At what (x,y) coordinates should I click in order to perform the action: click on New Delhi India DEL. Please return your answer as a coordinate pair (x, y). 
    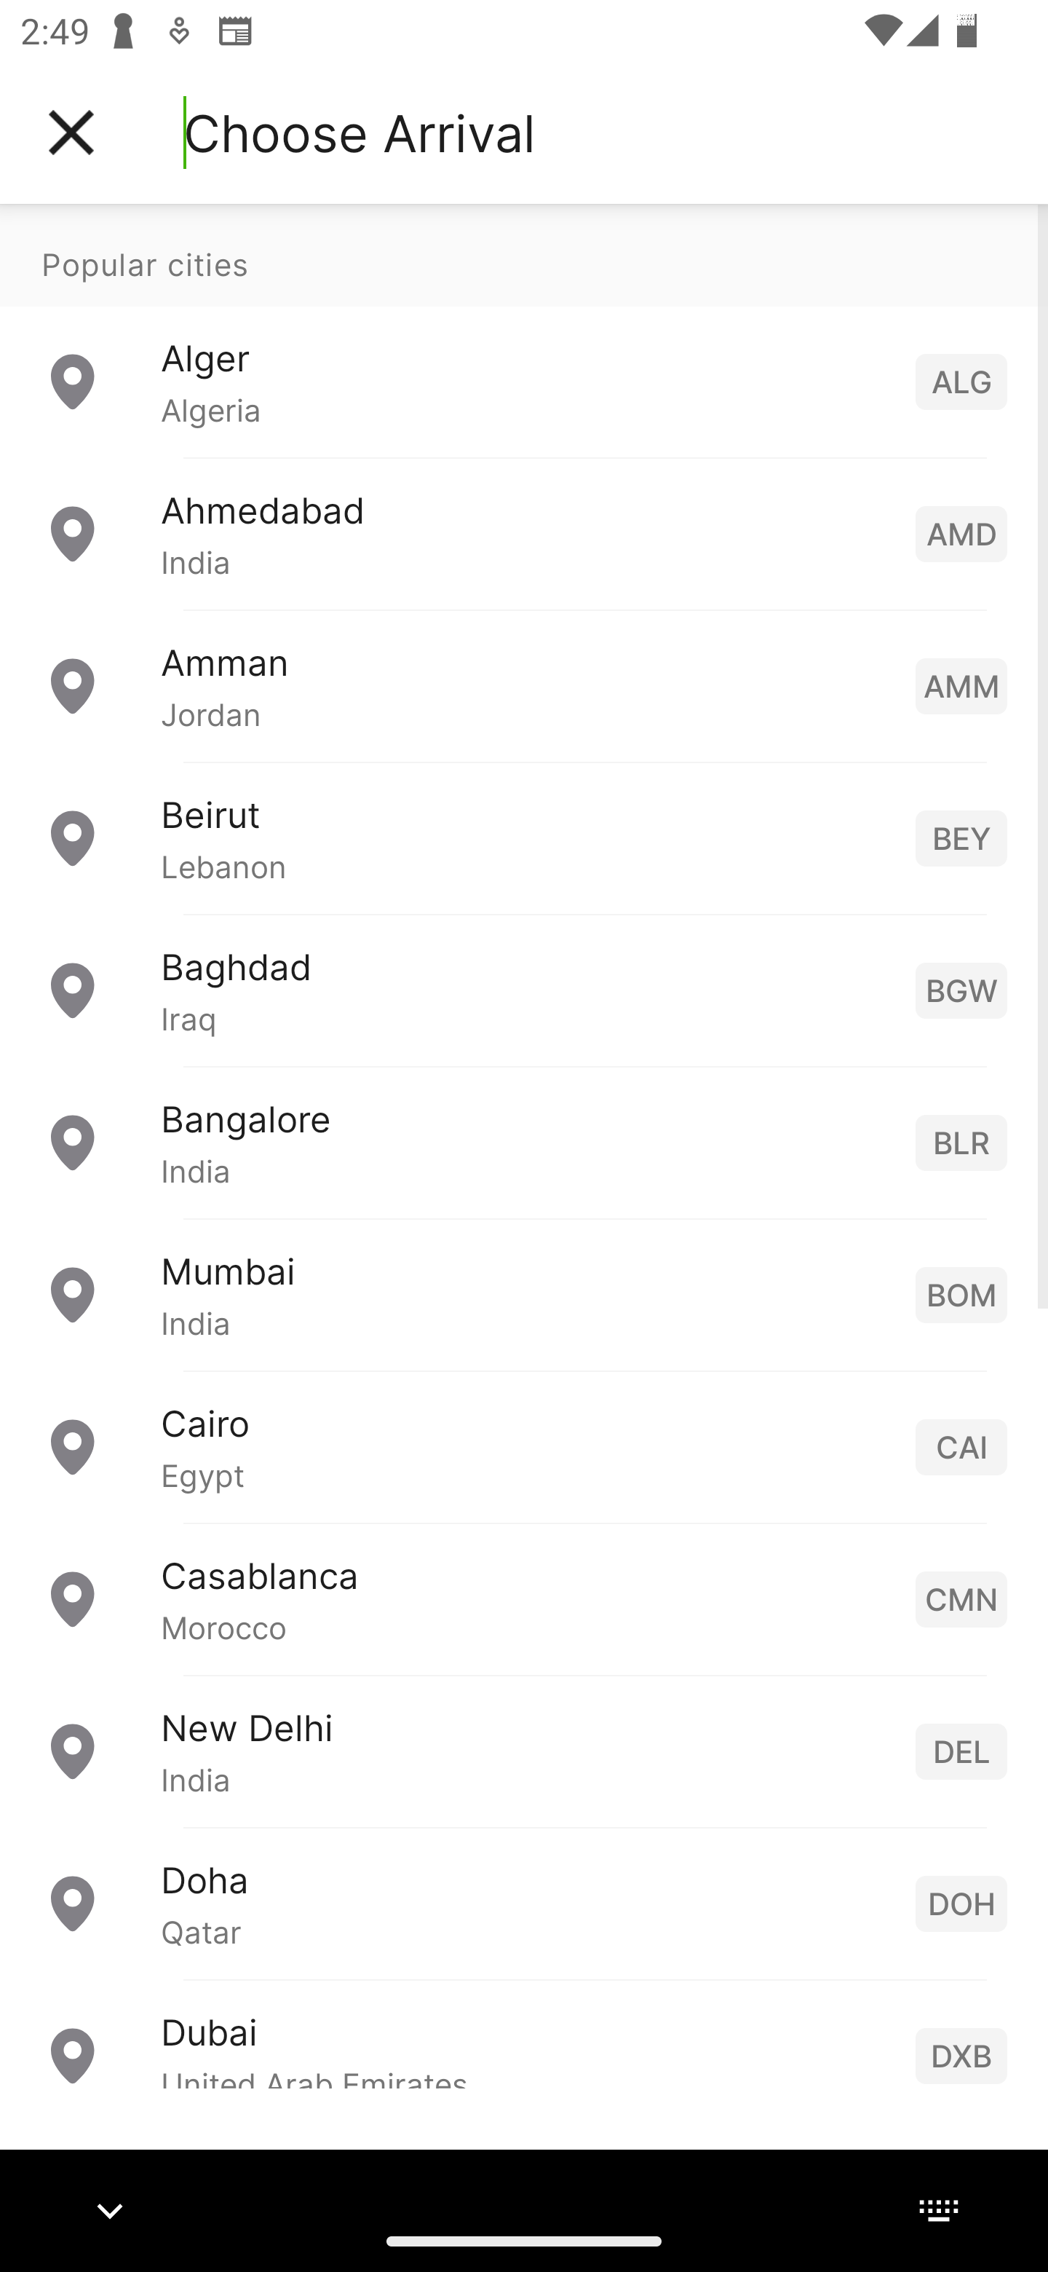
    Looking at the image, I should click on (524, 1751).